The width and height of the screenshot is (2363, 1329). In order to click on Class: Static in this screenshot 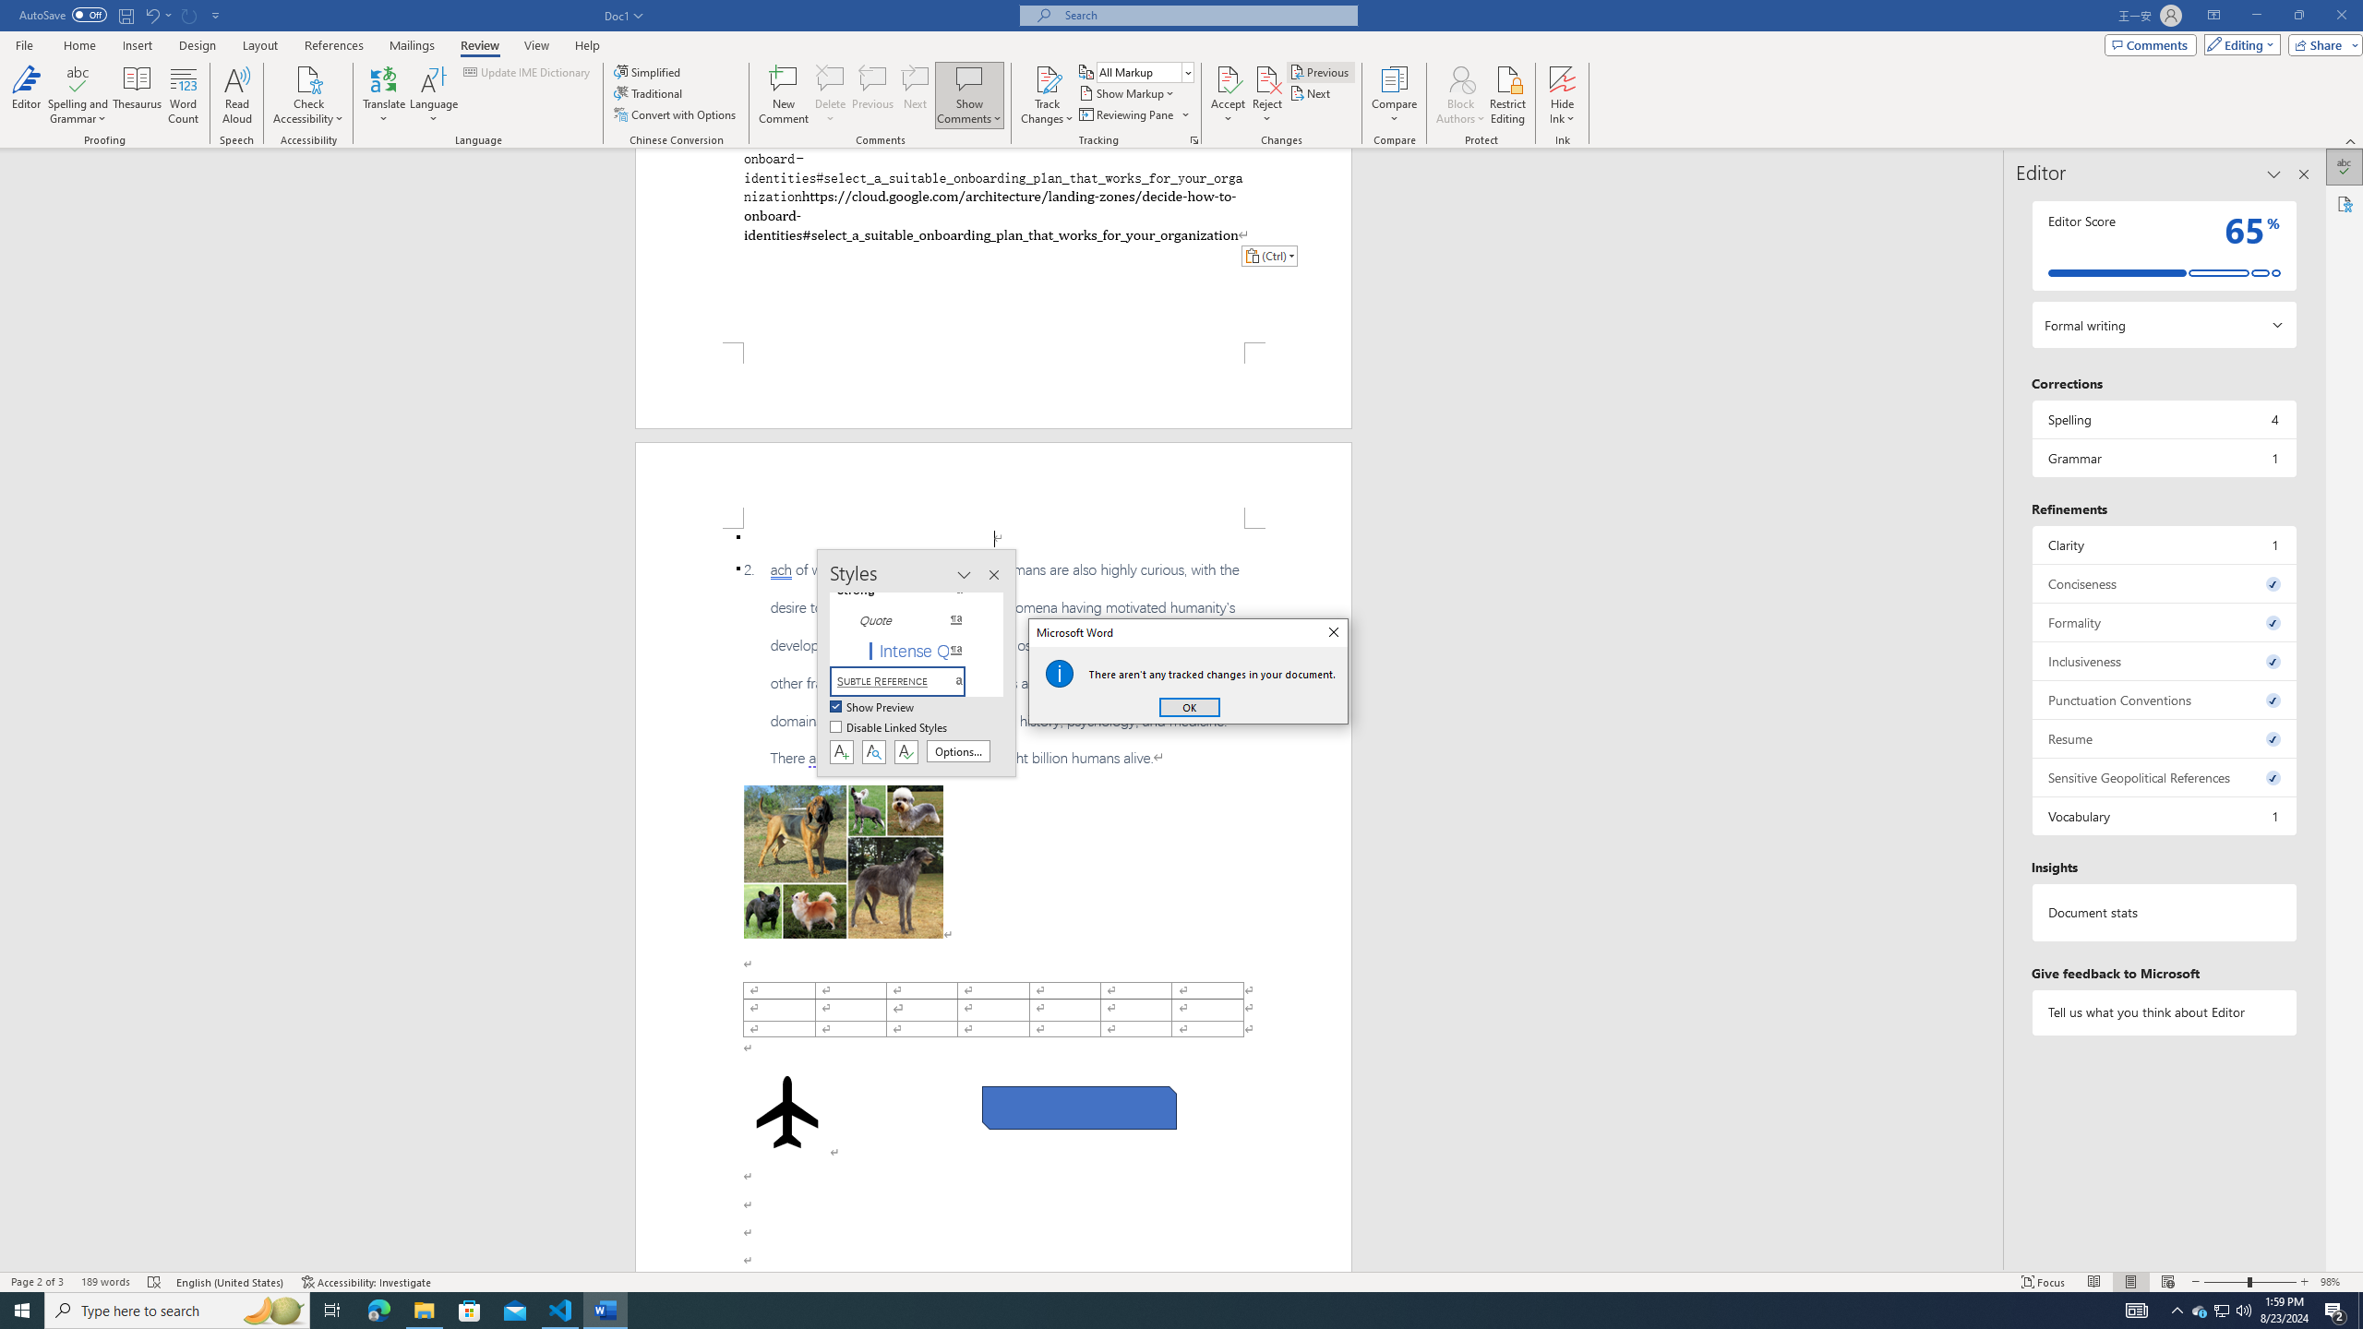, I will do `click(1060, 674)`.